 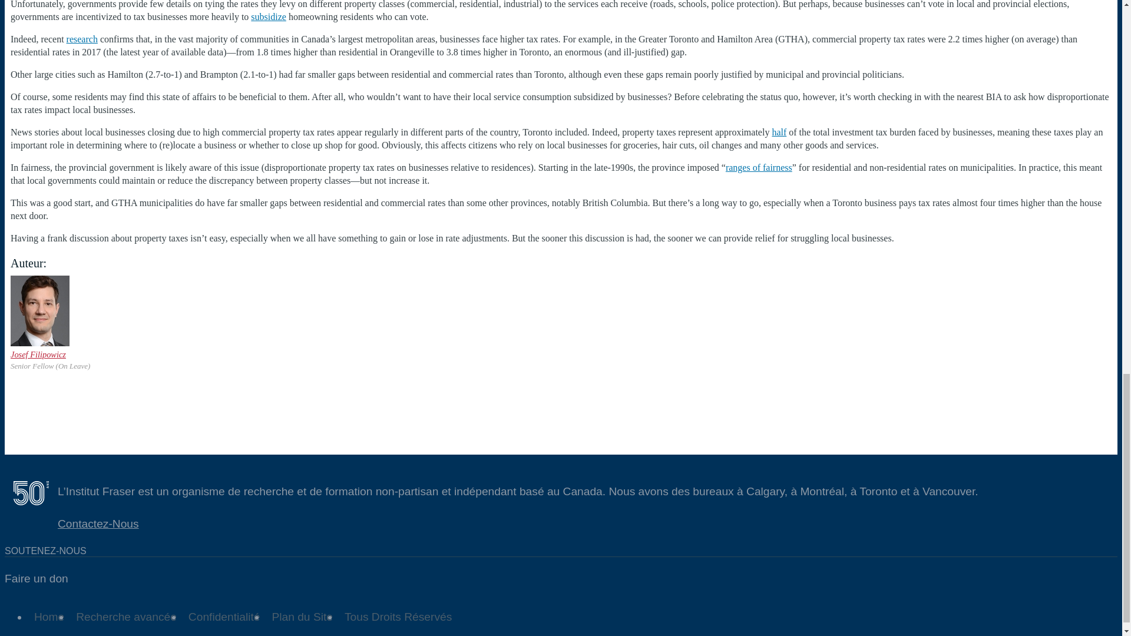 I want to click on half, so click(x=779, y=132).